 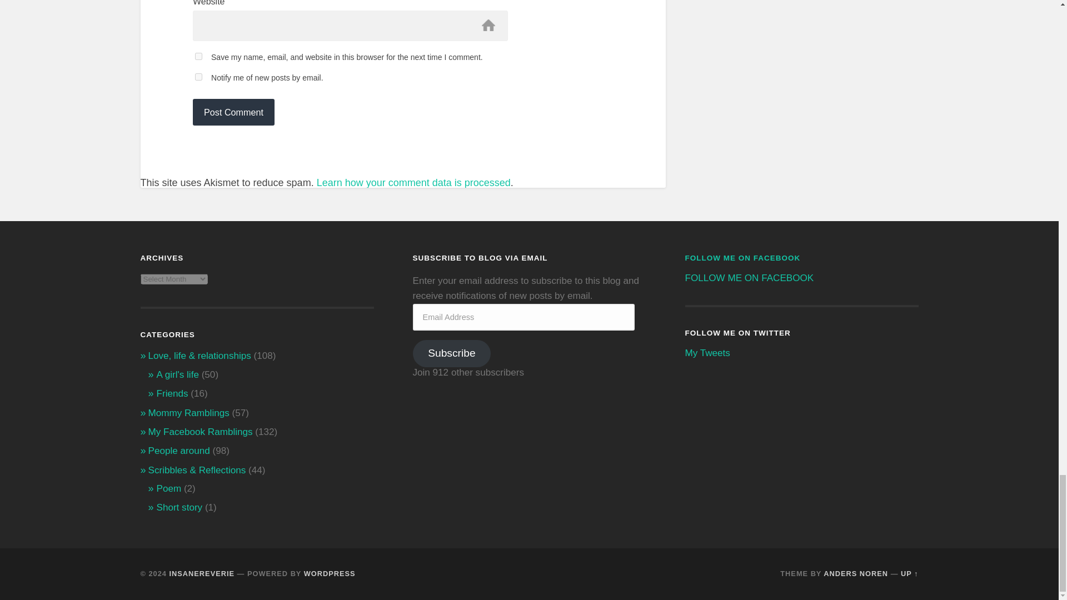 What do you see at coordinates (199, 57) in the screenshot?
I see `yes` at bounding box center [199, 57].